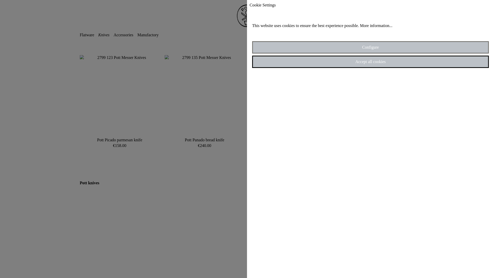 The height and width of the screenshot is (278, 494). I want to click on Manufactory, so click(150, 35).